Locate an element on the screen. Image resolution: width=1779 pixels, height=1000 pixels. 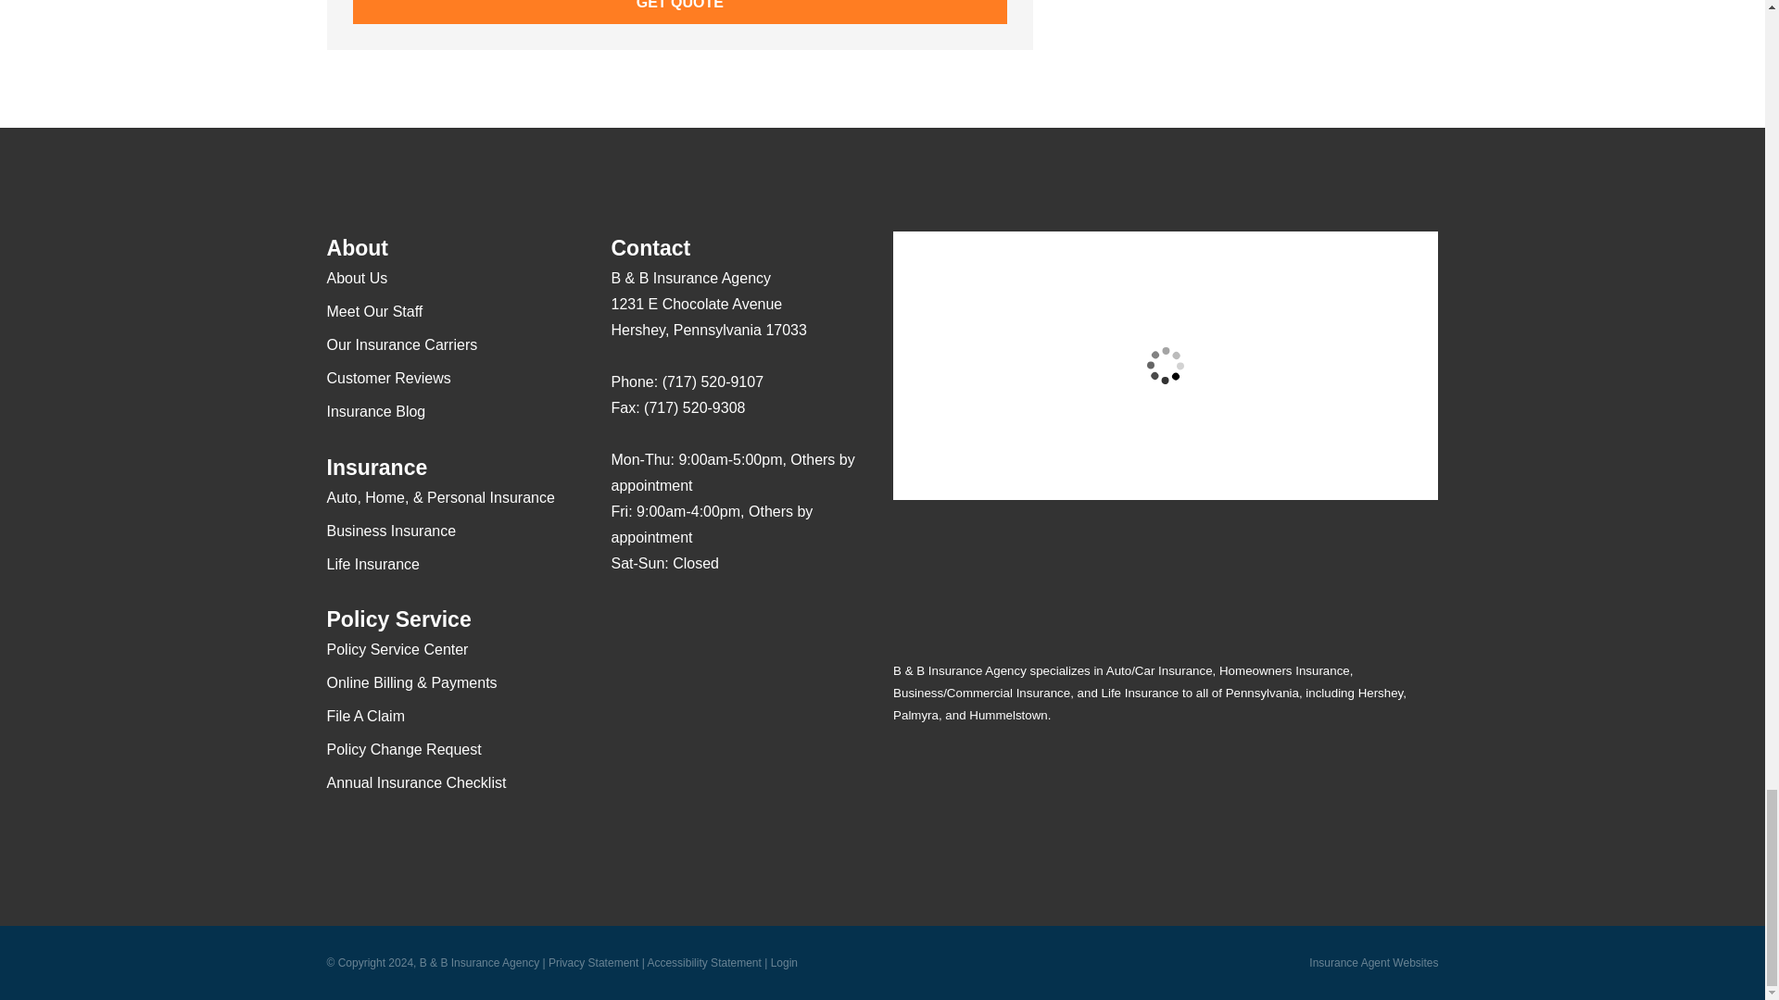
Local Erie Insurance Agent is located at coordinates (725, 732).